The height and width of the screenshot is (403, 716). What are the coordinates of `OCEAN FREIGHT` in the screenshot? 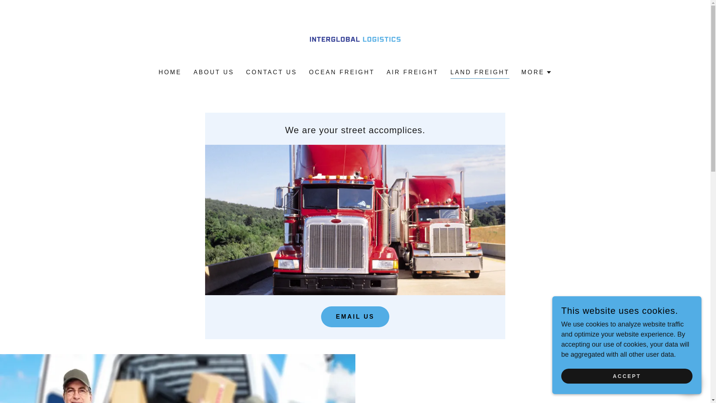 It's located at (342, 72).